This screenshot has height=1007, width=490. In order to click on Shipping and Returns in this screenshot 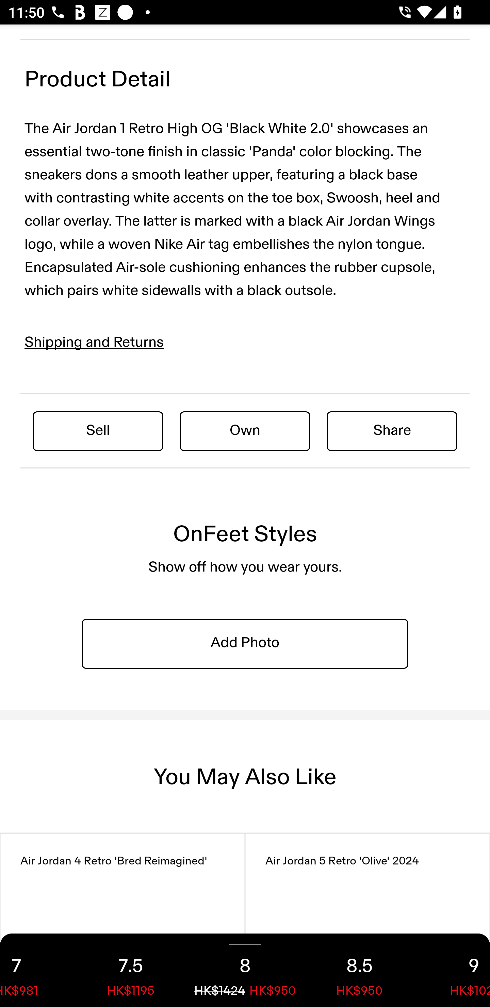, I will do `click(94, 342)`.